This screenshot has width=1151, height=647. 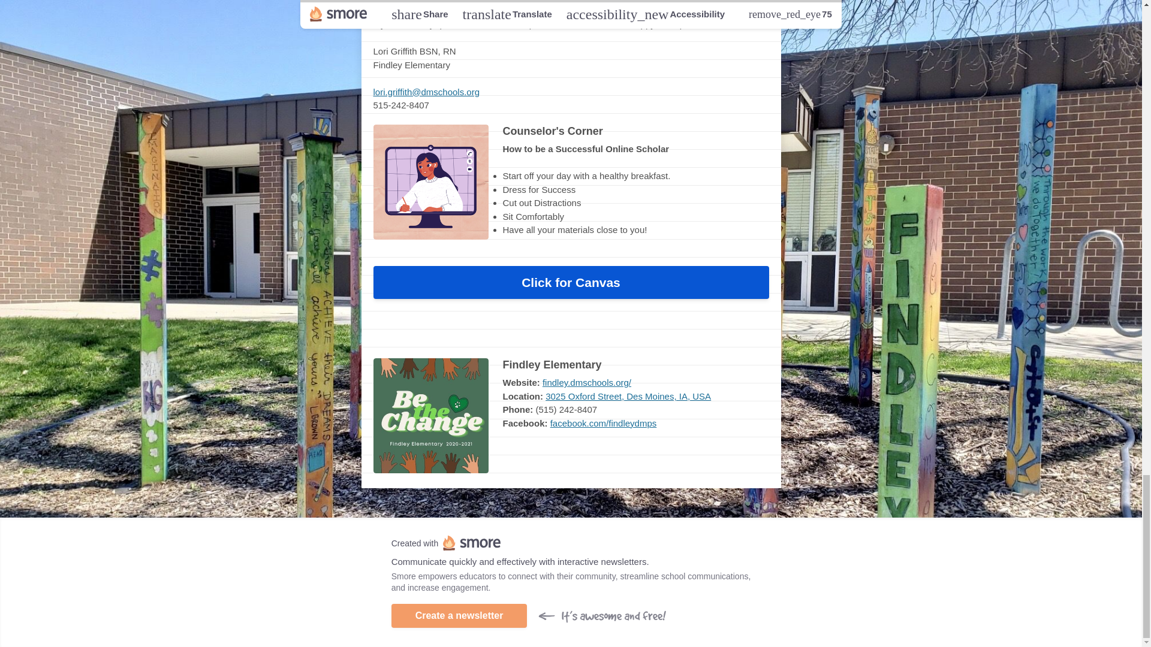 What do you see at coordinates (530, 334) in the screenshot?
I see `See` at bounding box center [530, 334].